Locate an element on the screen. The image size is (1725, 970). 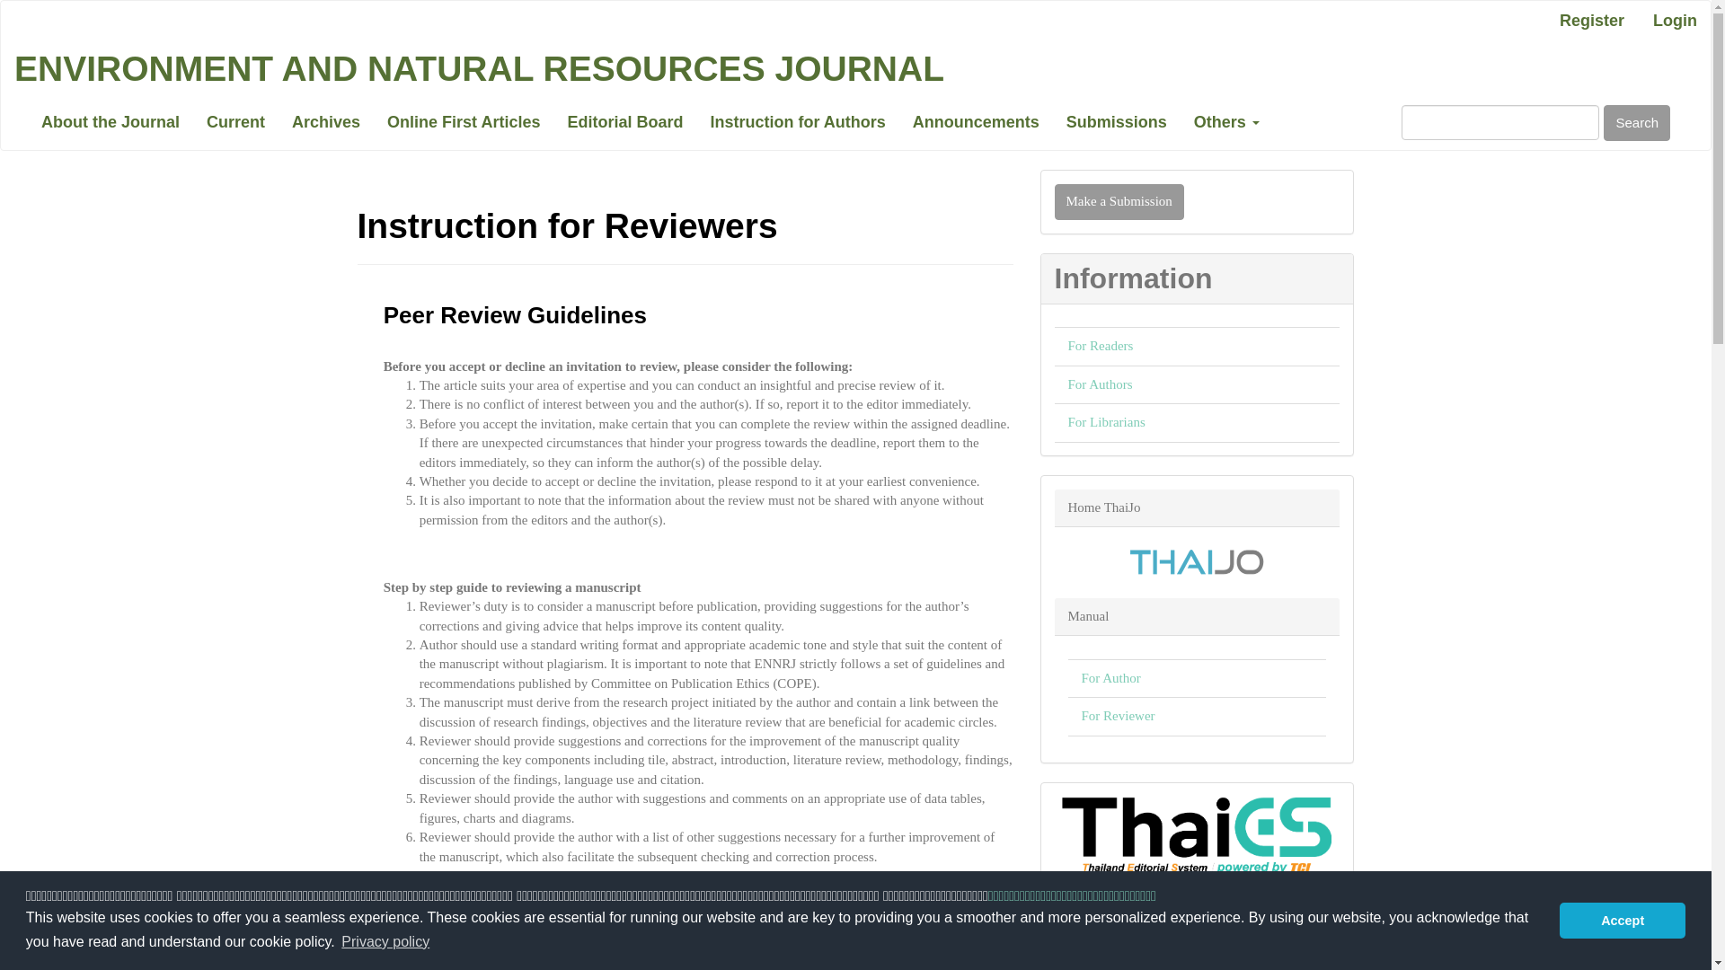
Login is located at coordinates (1675, 22).